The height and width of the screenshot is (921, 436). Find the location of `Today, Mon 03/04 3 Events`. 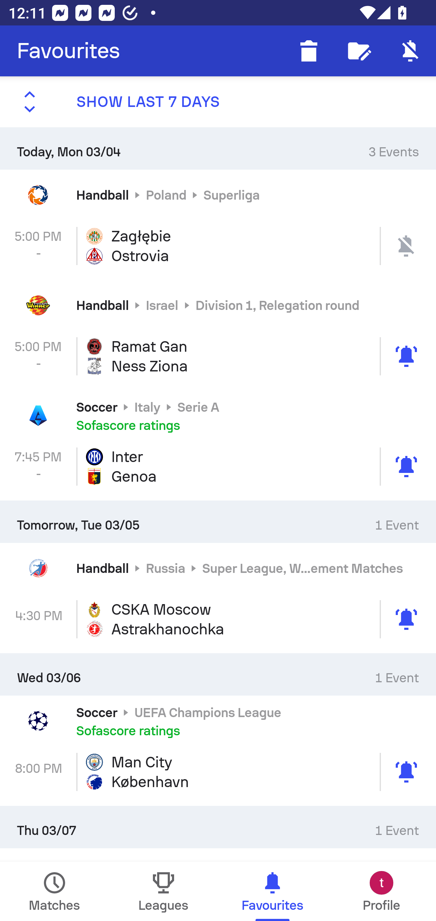

Today, Mon 03/04 3 Events is located at coordinates (218, 148).